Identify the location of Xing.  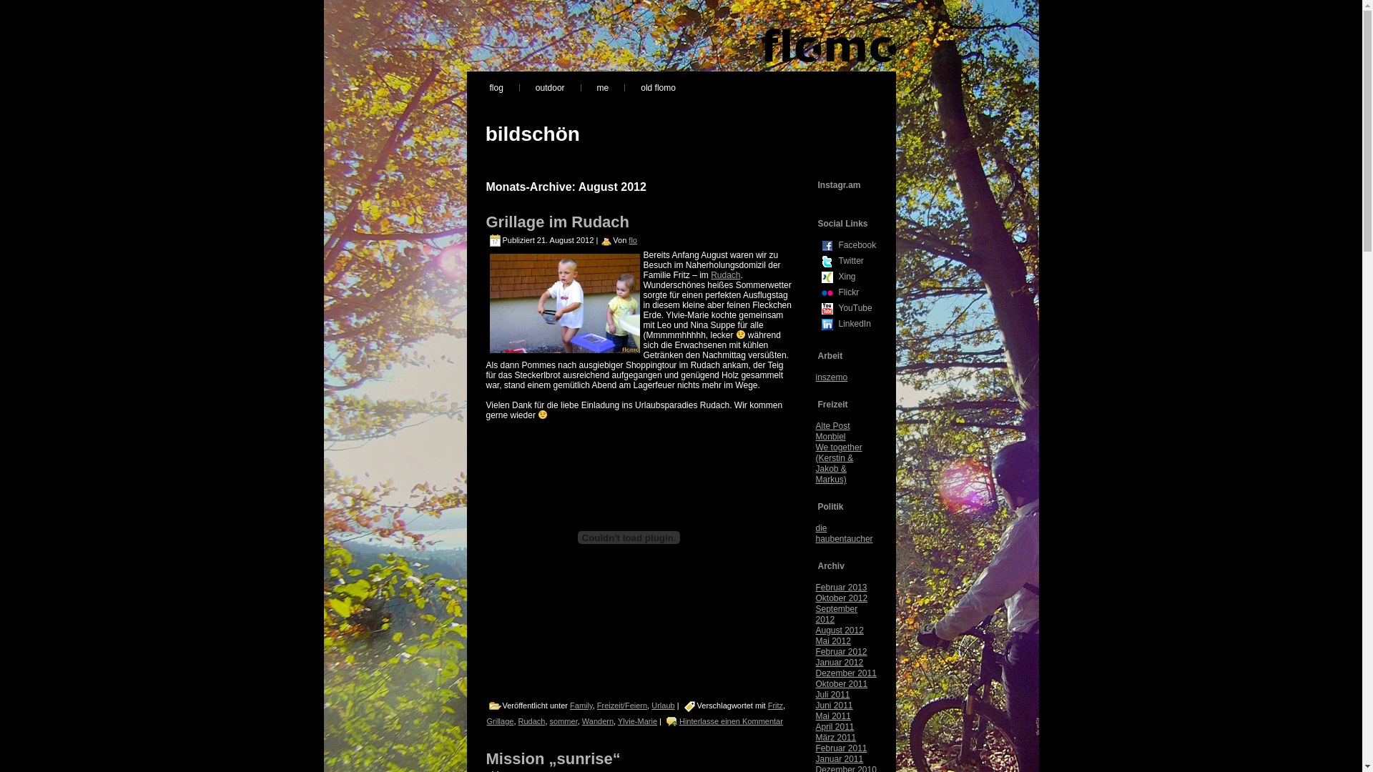
(857, 277).